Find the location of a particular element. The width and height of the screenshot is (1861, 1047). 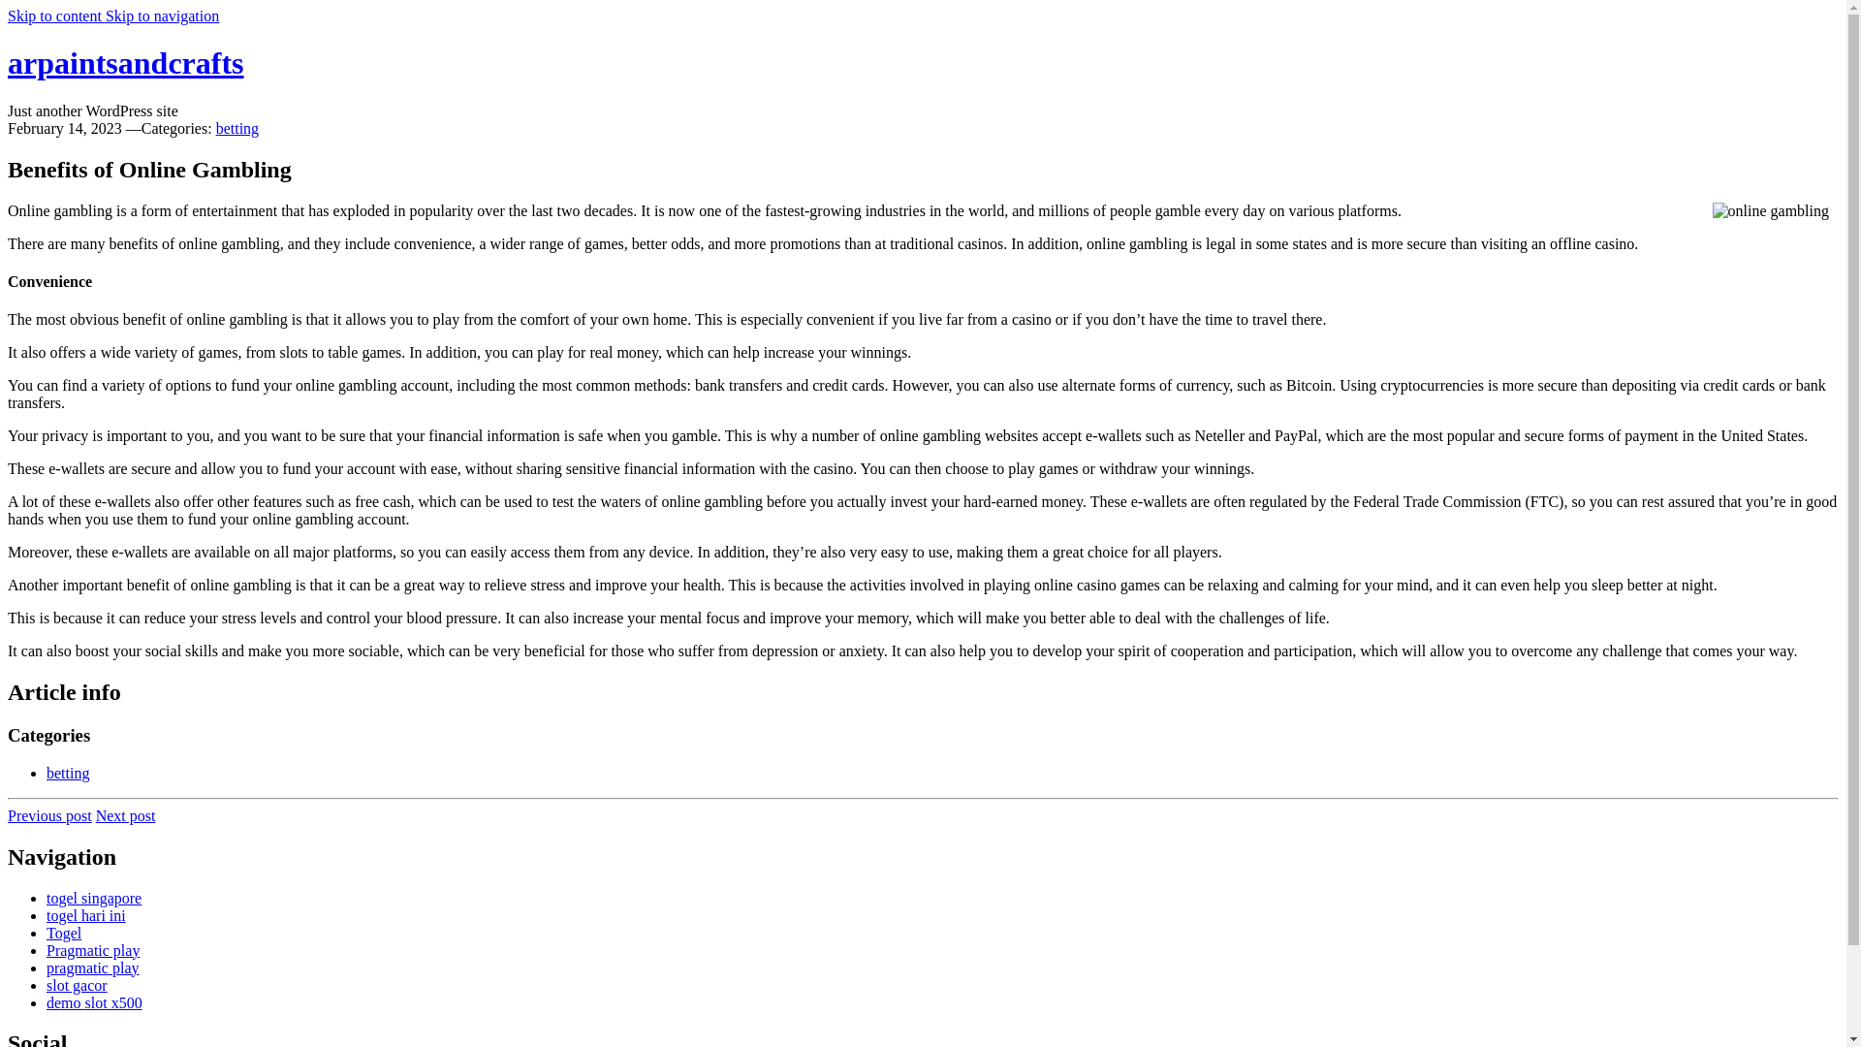

pragmatic play is located at coordinates (93, 968).